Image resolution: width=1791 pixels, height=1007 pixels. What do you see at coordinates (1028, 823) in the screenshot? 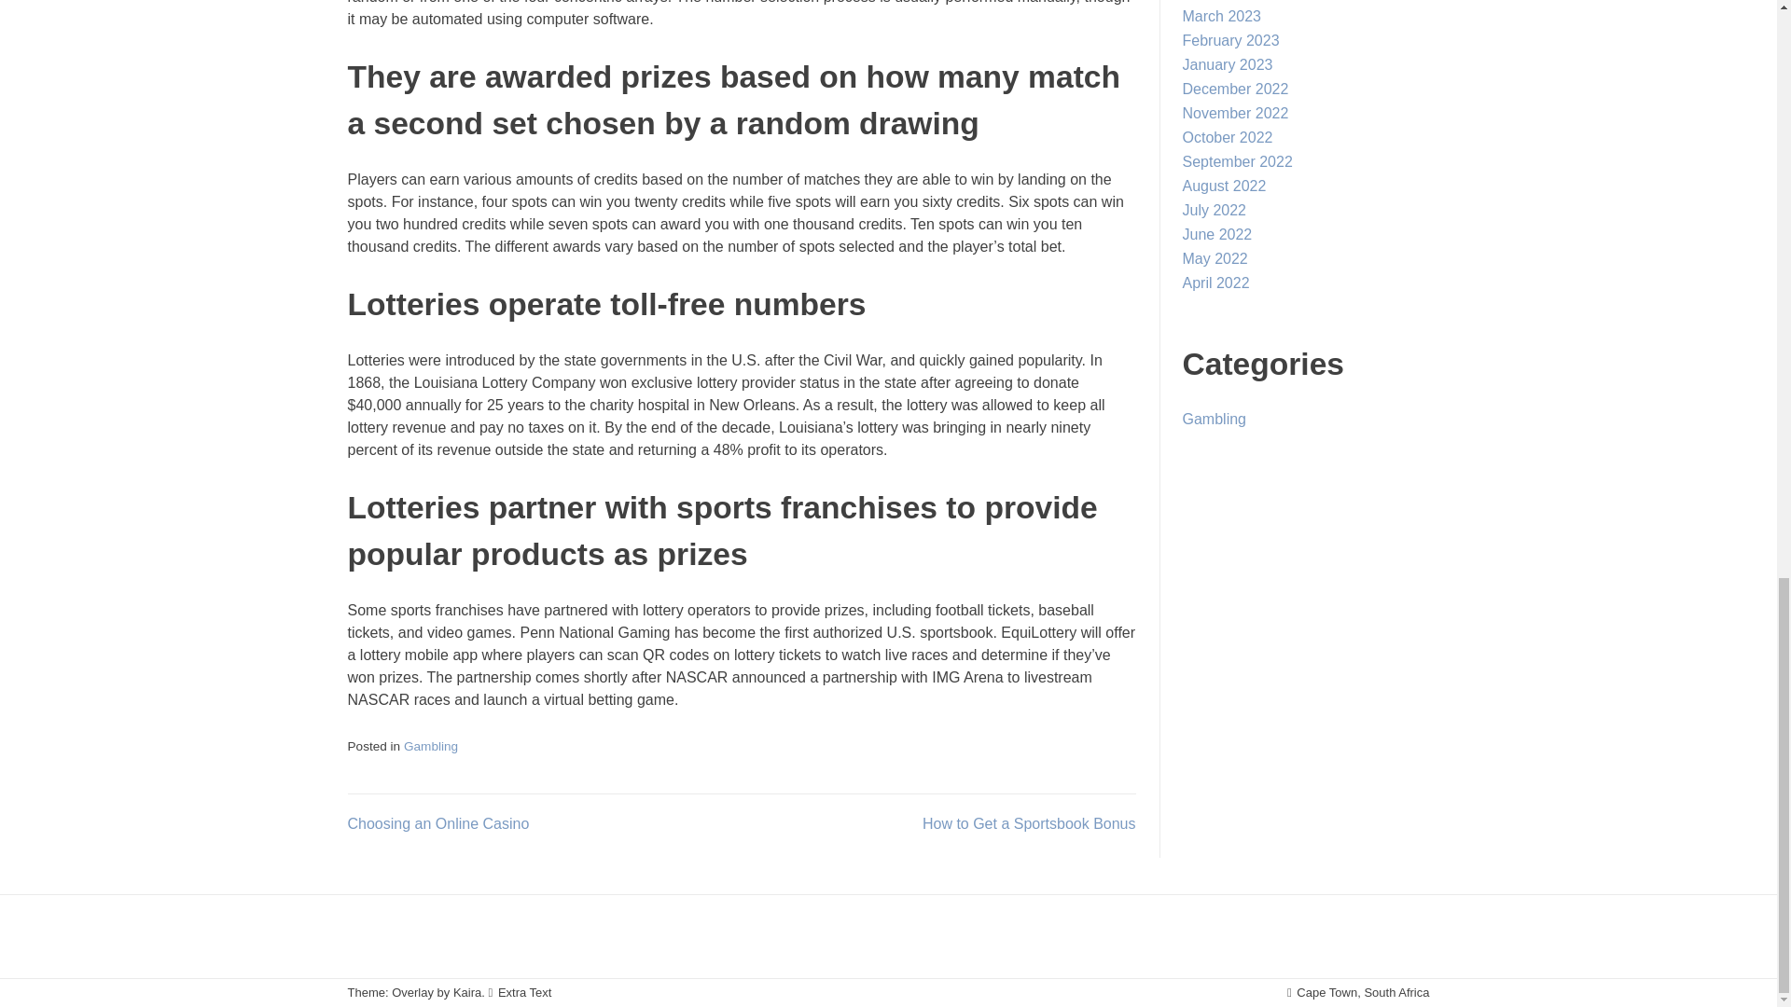
I see `How to Get a Sportsbook Bonus` at bounding box center [1028, 823].